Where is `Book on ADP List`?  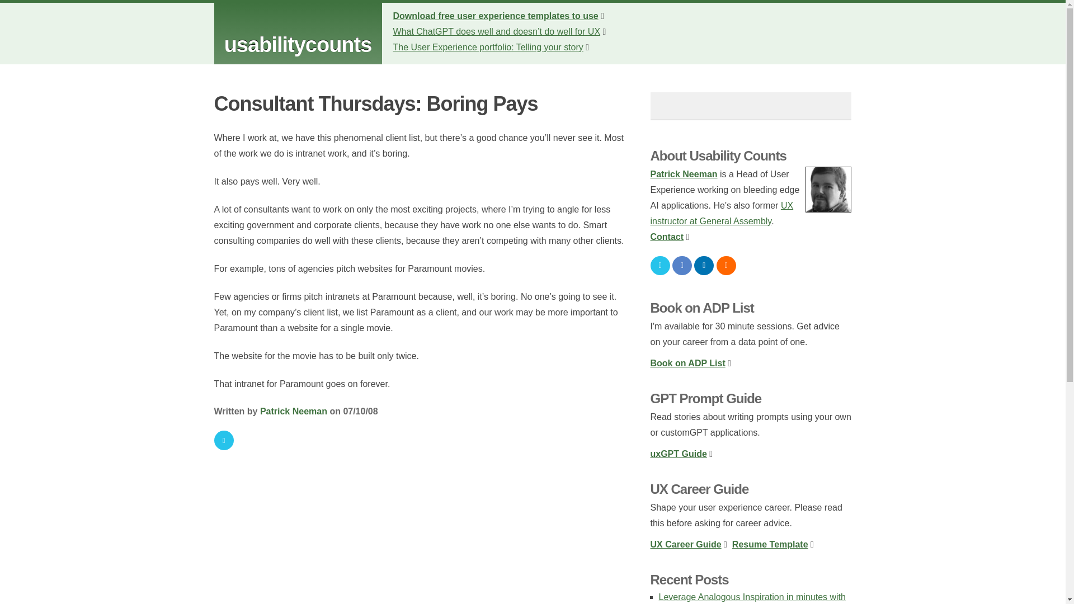 Book on ADP List is located at coordinates (687, 363).